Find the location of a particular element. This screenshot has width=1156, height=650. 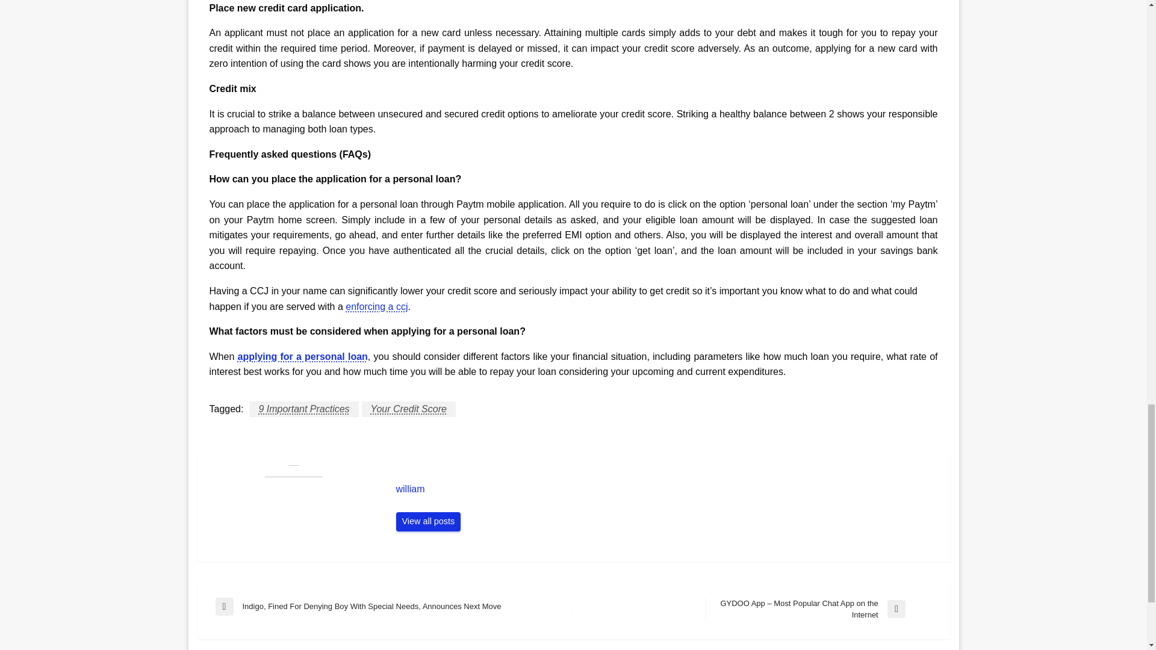

william is located at coordinates (667, 489).